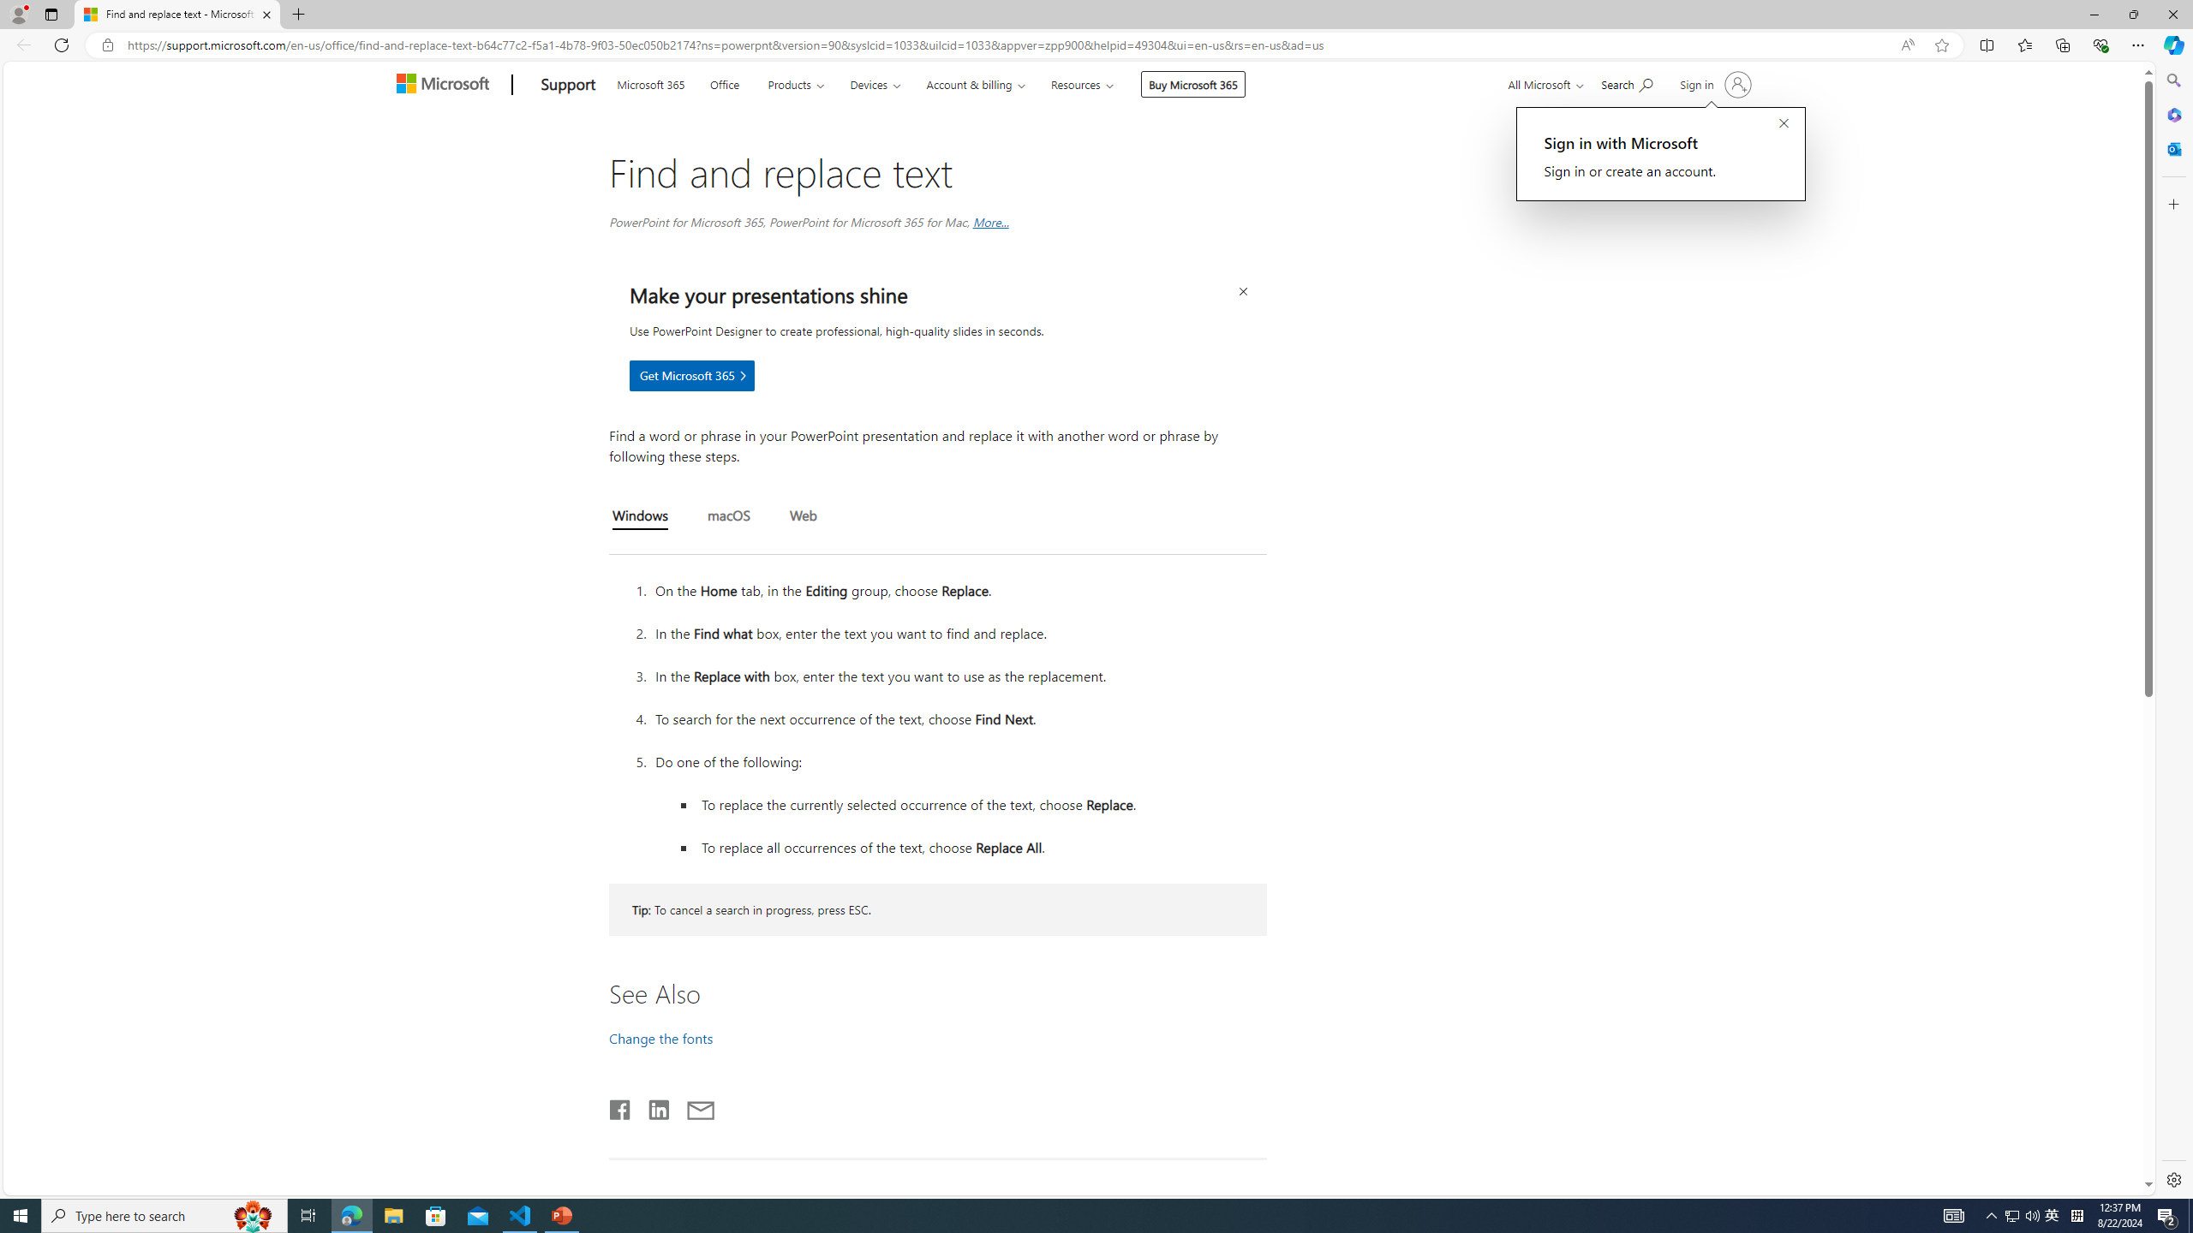  I want to click on Address and search bar, so click(1009, 45).